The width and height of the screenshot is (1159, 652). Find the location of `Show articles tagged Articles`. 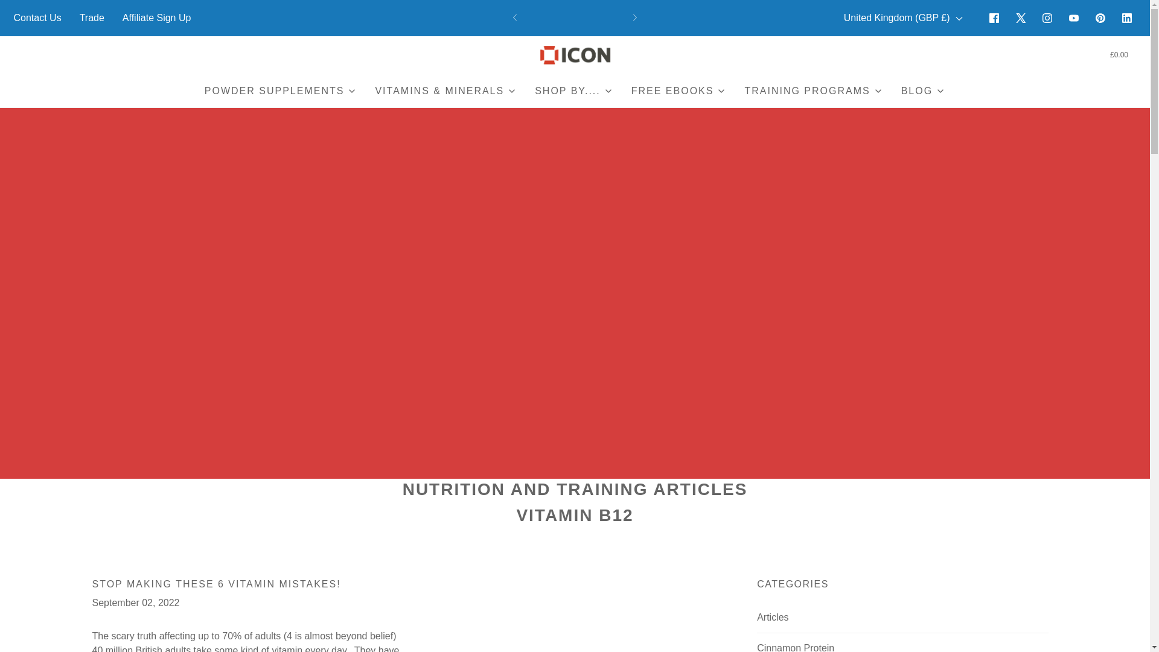

Show articles tagged Articles is located at coordinates (902, 617).